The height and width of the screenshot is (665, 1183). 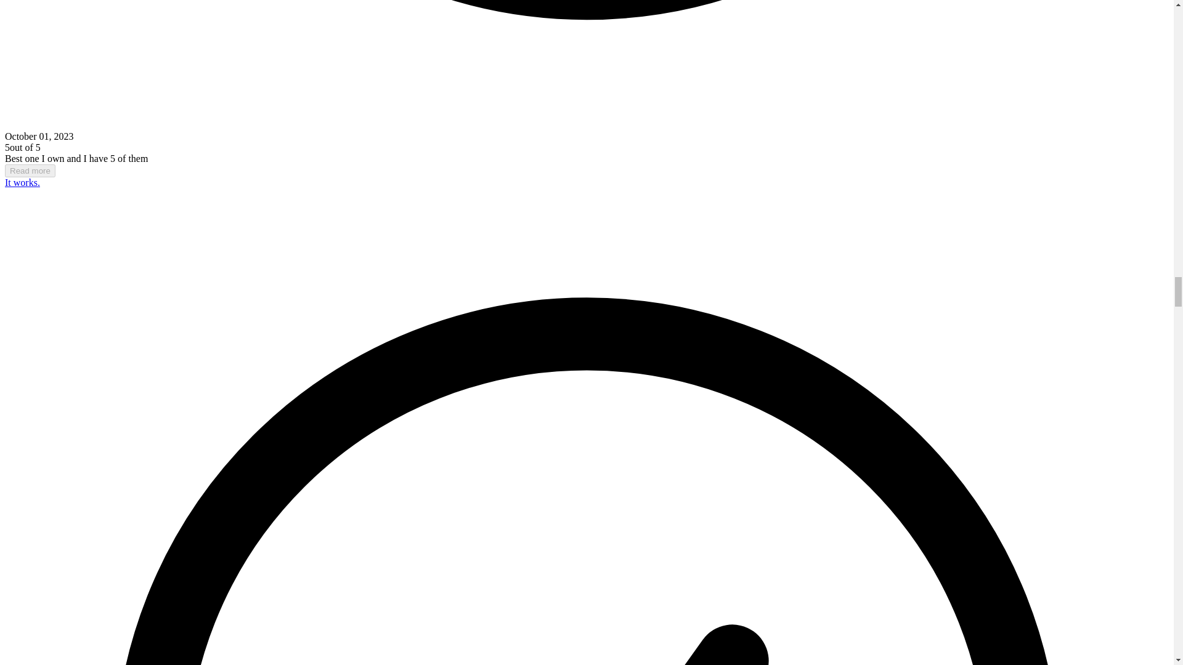 I want to click on Read more, so click(x=30, y=171).